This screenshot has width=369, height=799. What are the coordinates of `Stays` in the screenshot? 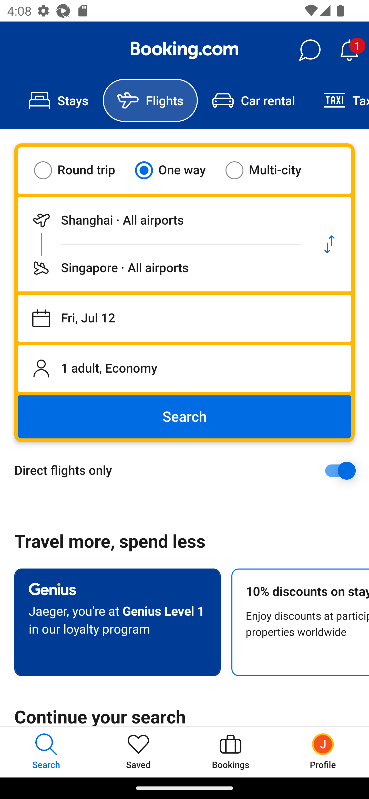 It's located at (58, 100).